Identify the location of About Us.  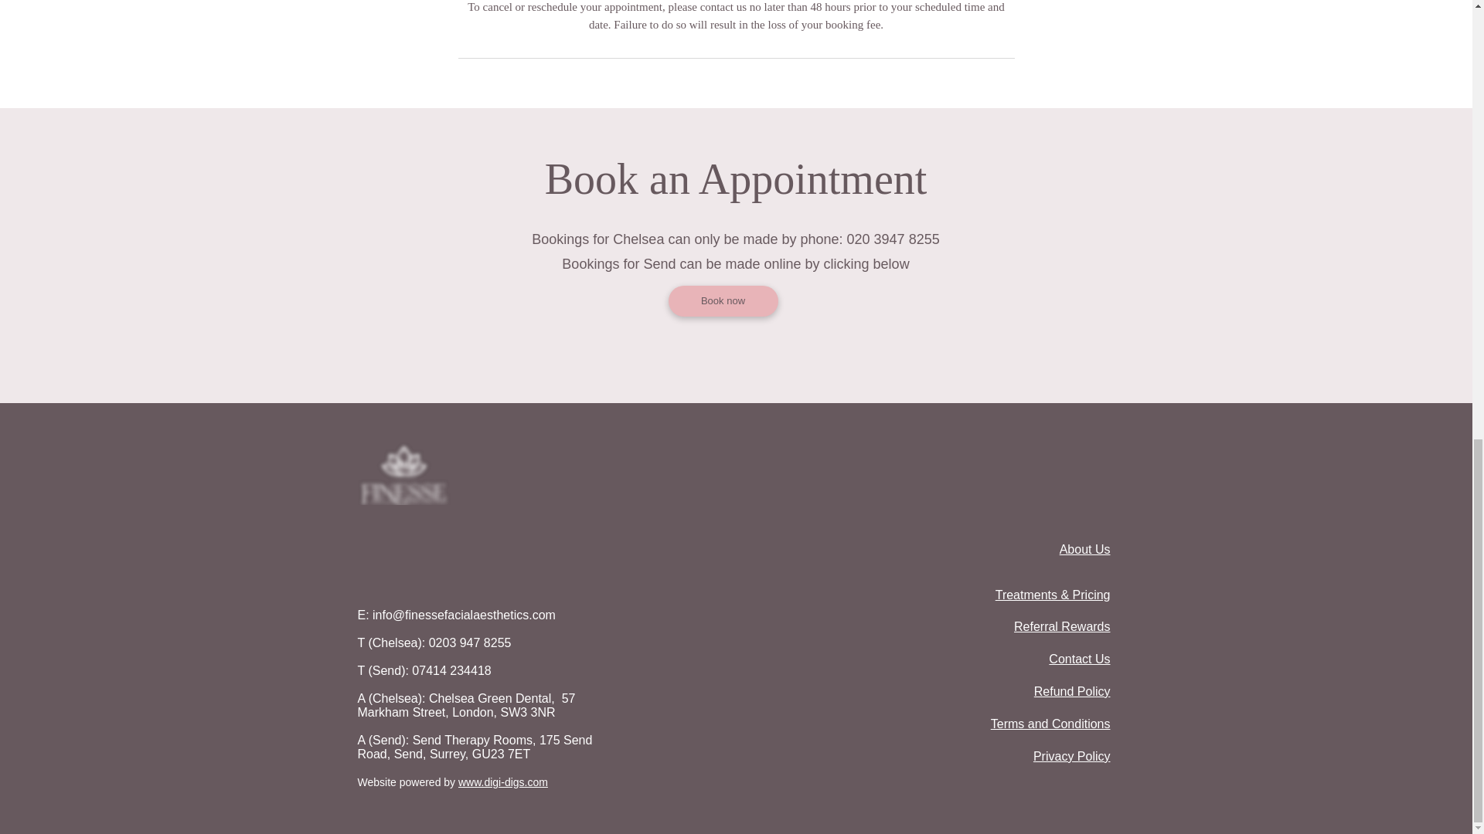
(1084, 550).